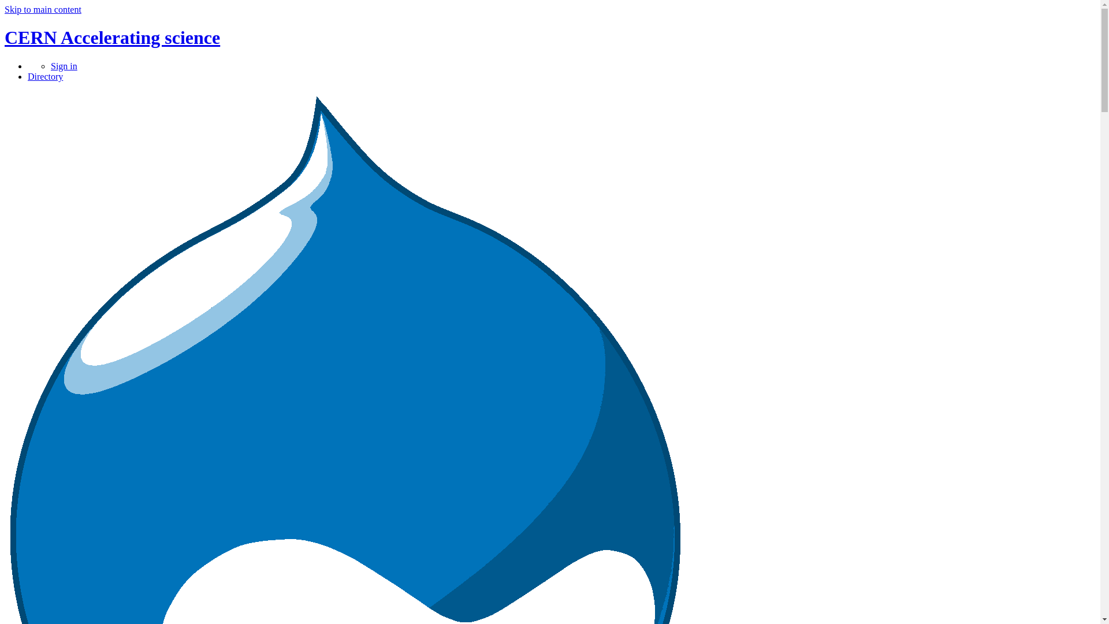 The image size is (1109, 624). What do you see at coordinates (112, 38) in the screenshot?
I see `CERN Accelerating science` at bounding box center [112, 38].